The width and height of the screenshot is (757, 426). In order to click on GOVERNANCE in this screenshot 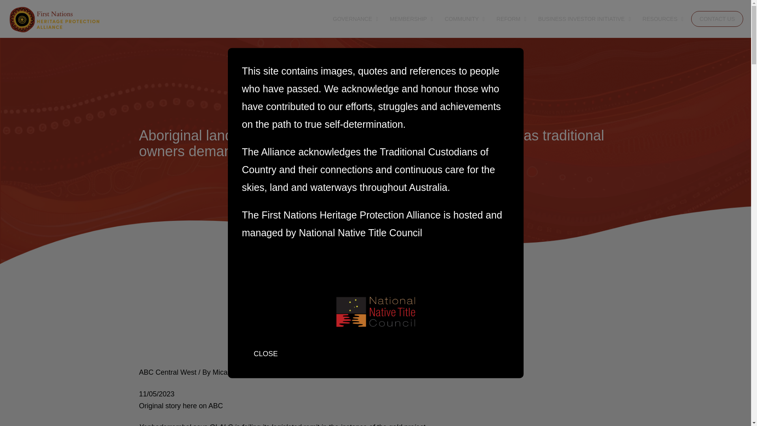, I will do `click(353, 19)`.